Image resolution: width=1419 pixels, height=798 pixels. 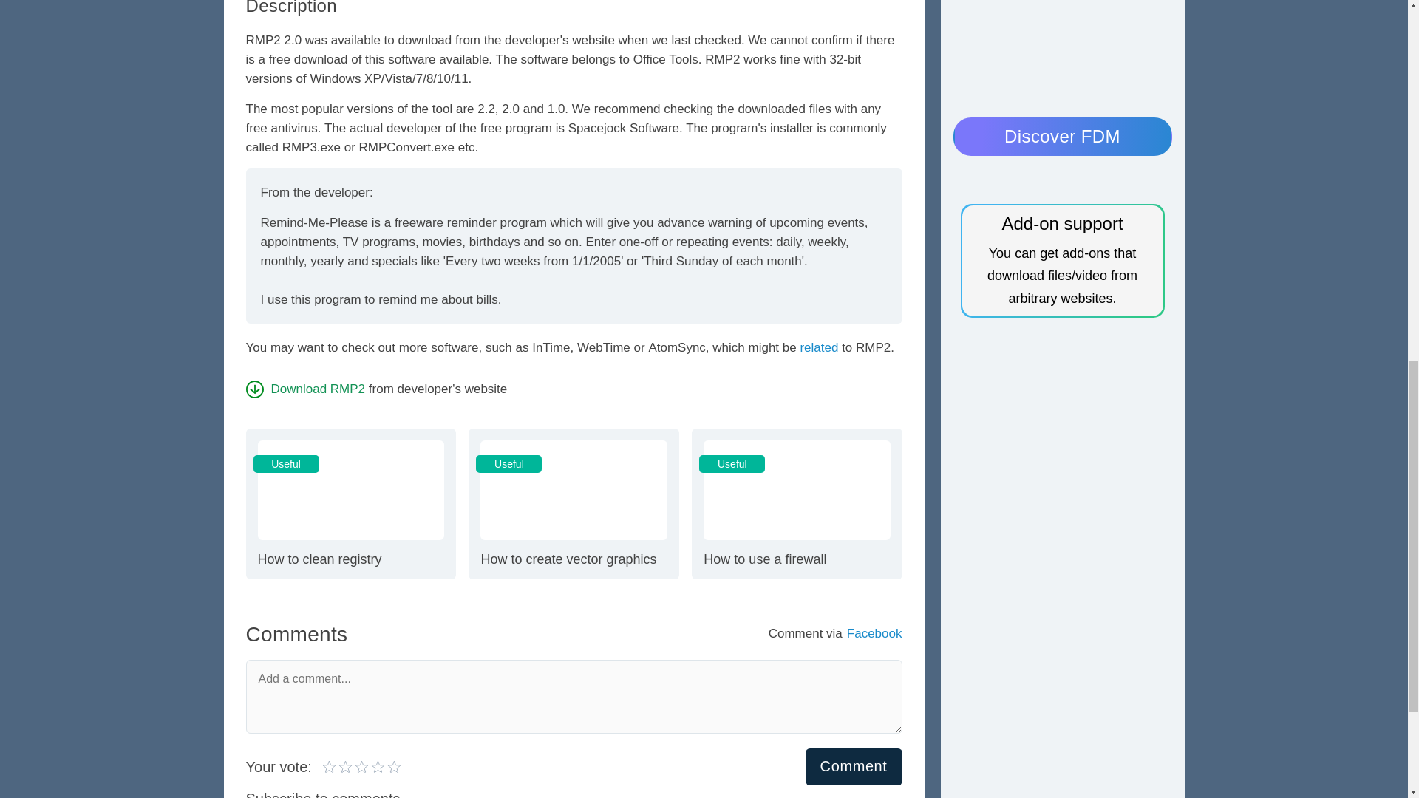 What do you see at coordinates (854, 765) in the screenshot?
I see `4` at bounding box center [854, 765].